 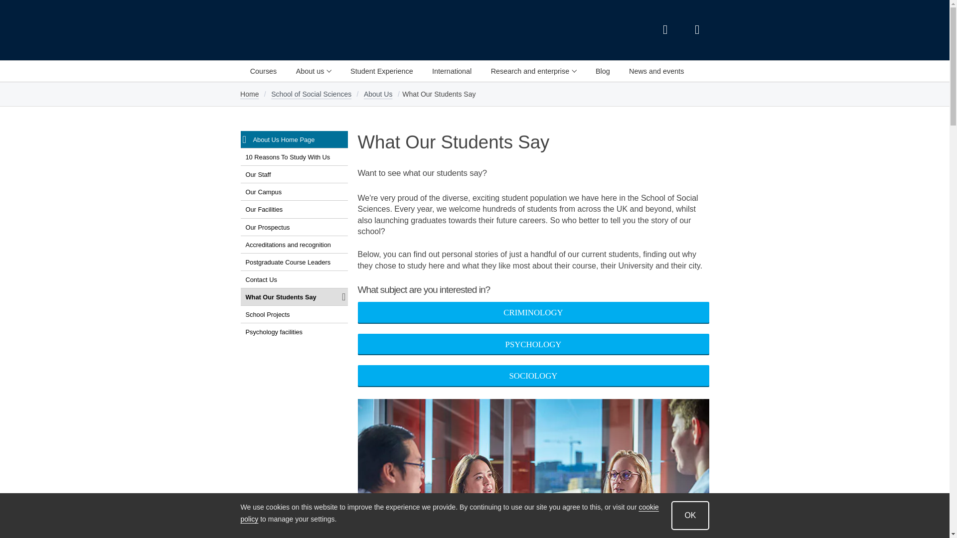 What do you see at coordinates (690, 515) in the screenshot?
I see `OK` at bounding box center [690, 515].